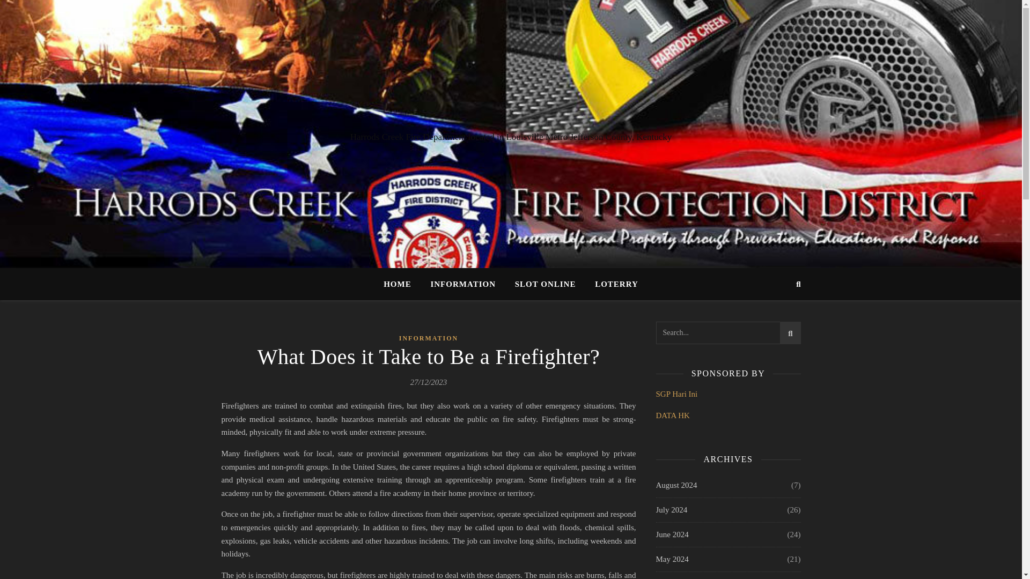 The image size is (1030, 579). What do you see at coordinates (676, 394) in the screenshot?
I see `SGP Hari Ini` at bounding box center [676, 394].